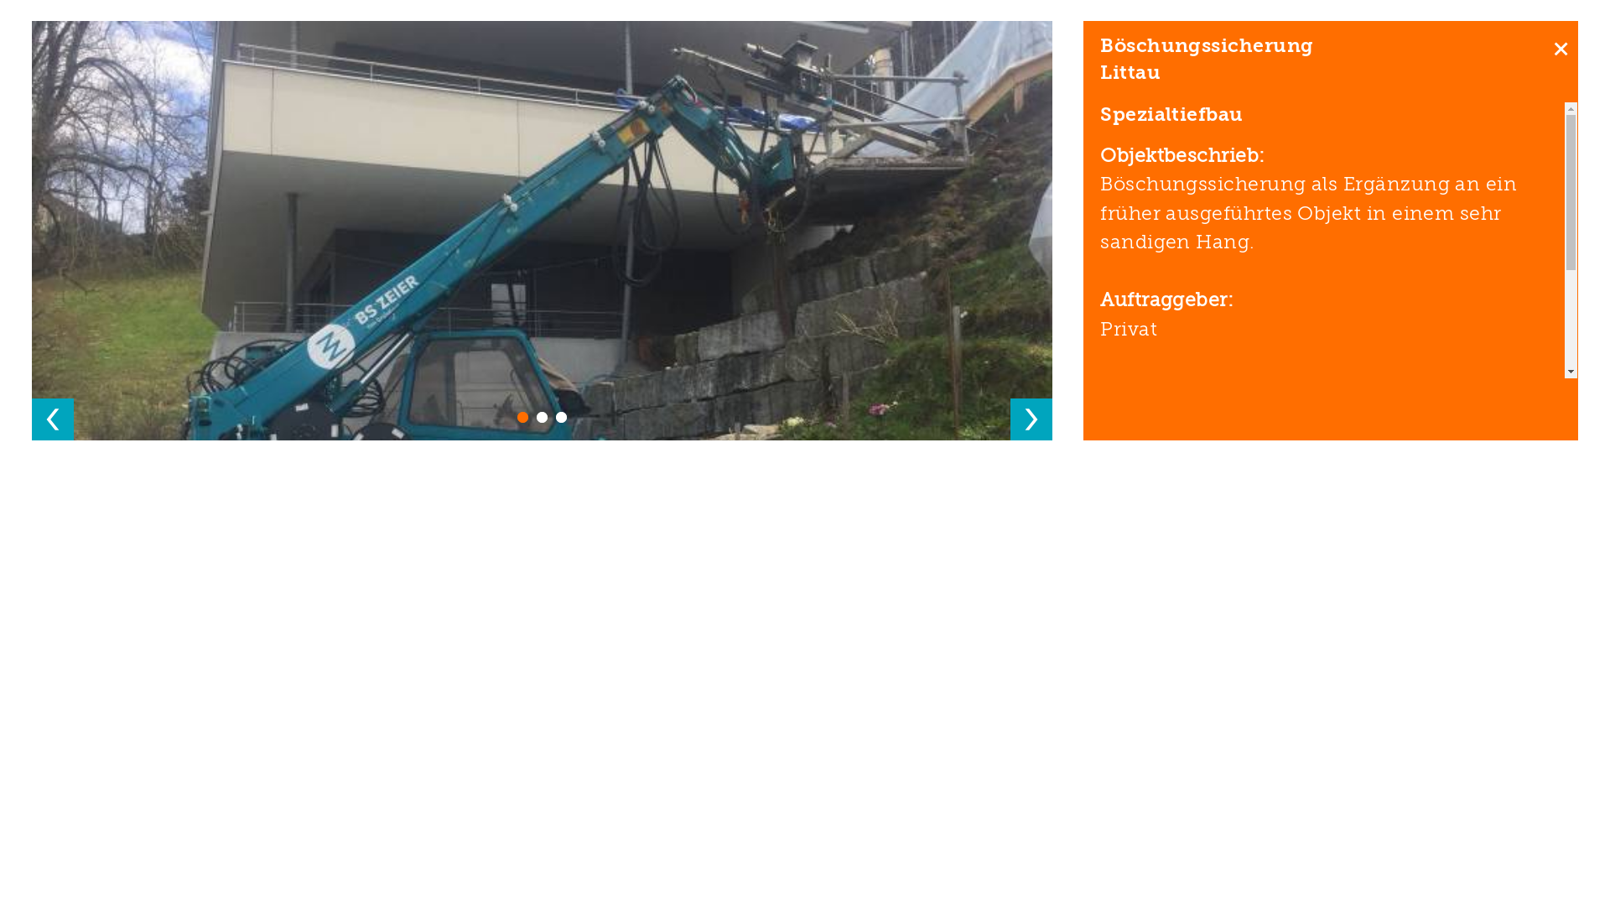 The image size is (1610, 906). What do you see at coordinates (523, 416) in the screenshot?
I see `1` at bounding box center [523, 416].